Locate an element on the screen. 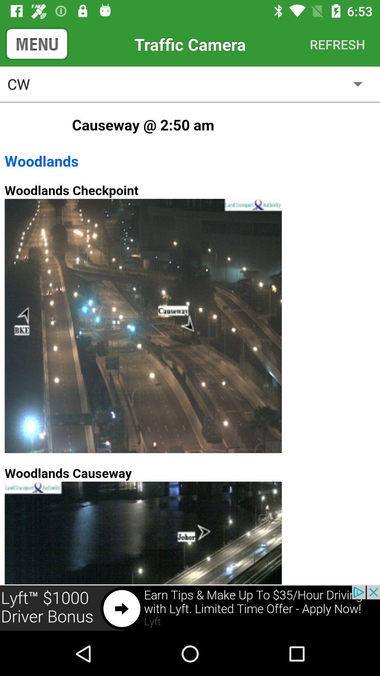 This screenshot has height=676, width=380. click on the menu icon is located at coordinates (33, 44).